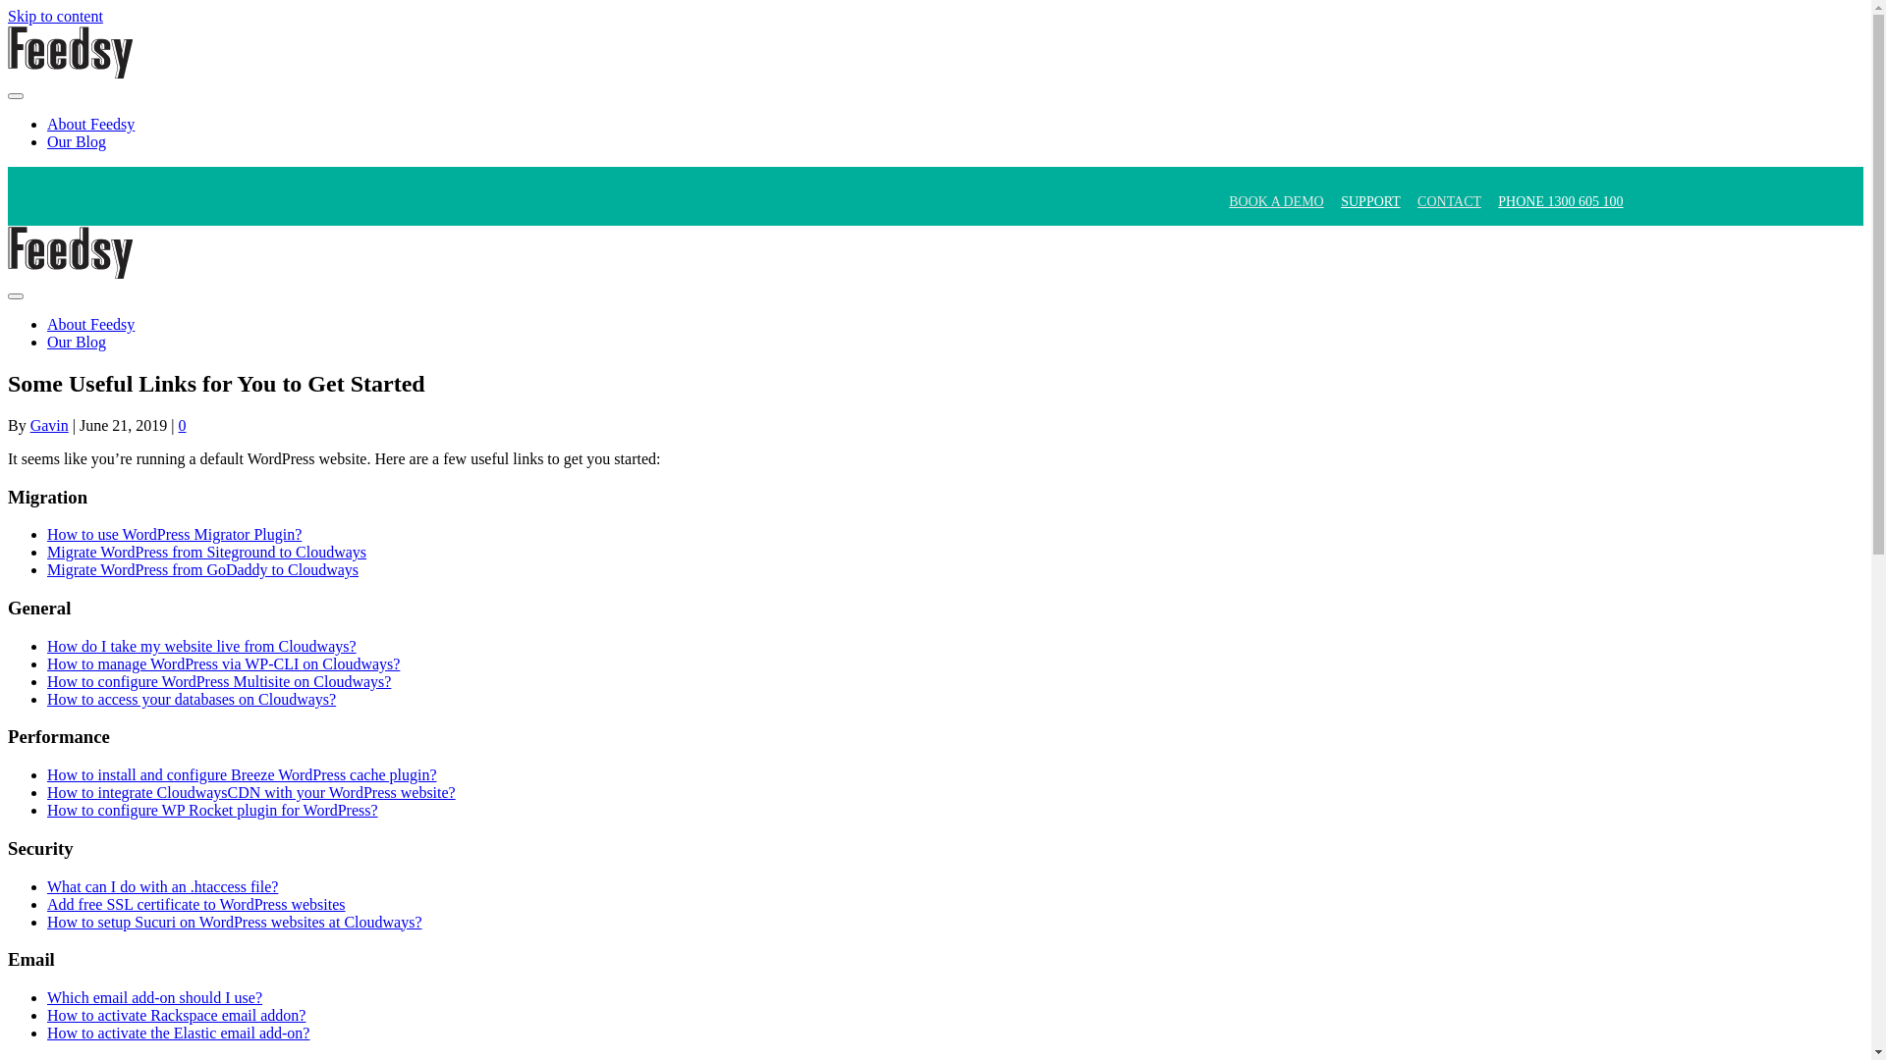  I want to click on How to configure WordPress Multisite on Cloudways?, so click(219, 681).